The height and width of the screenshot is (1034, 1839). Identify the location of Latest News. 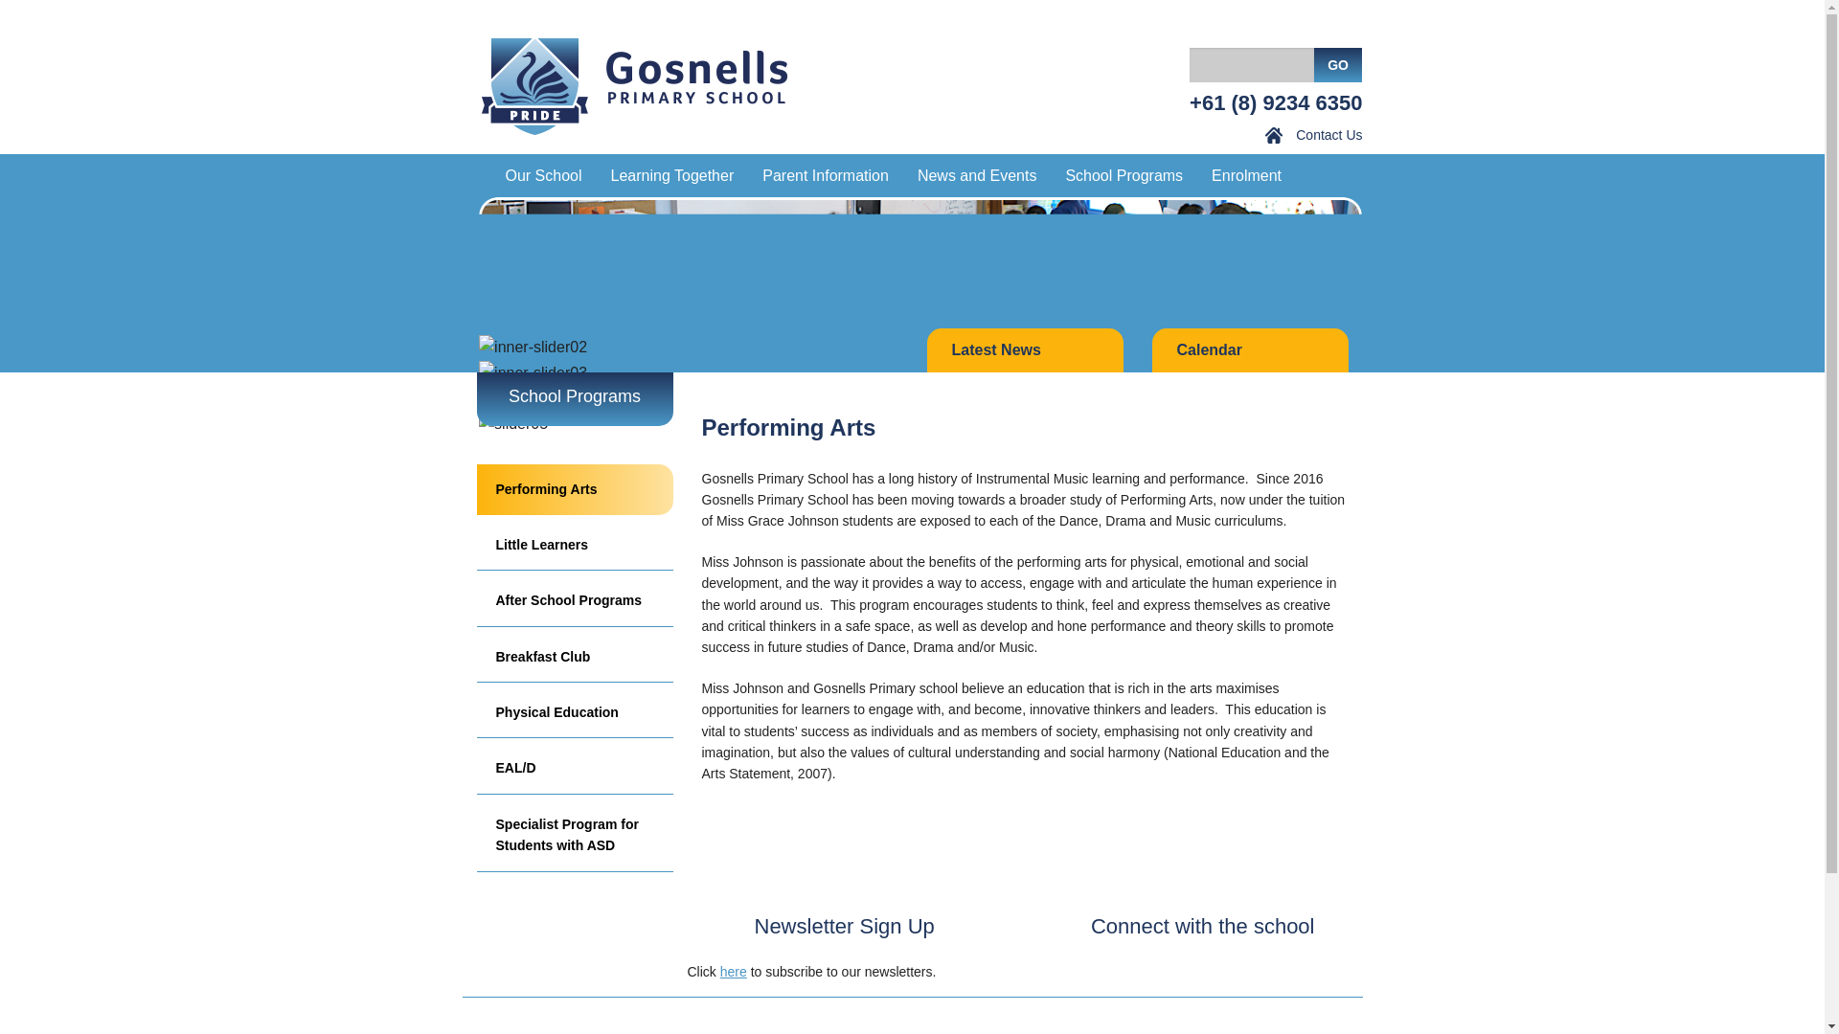
(977, 212).